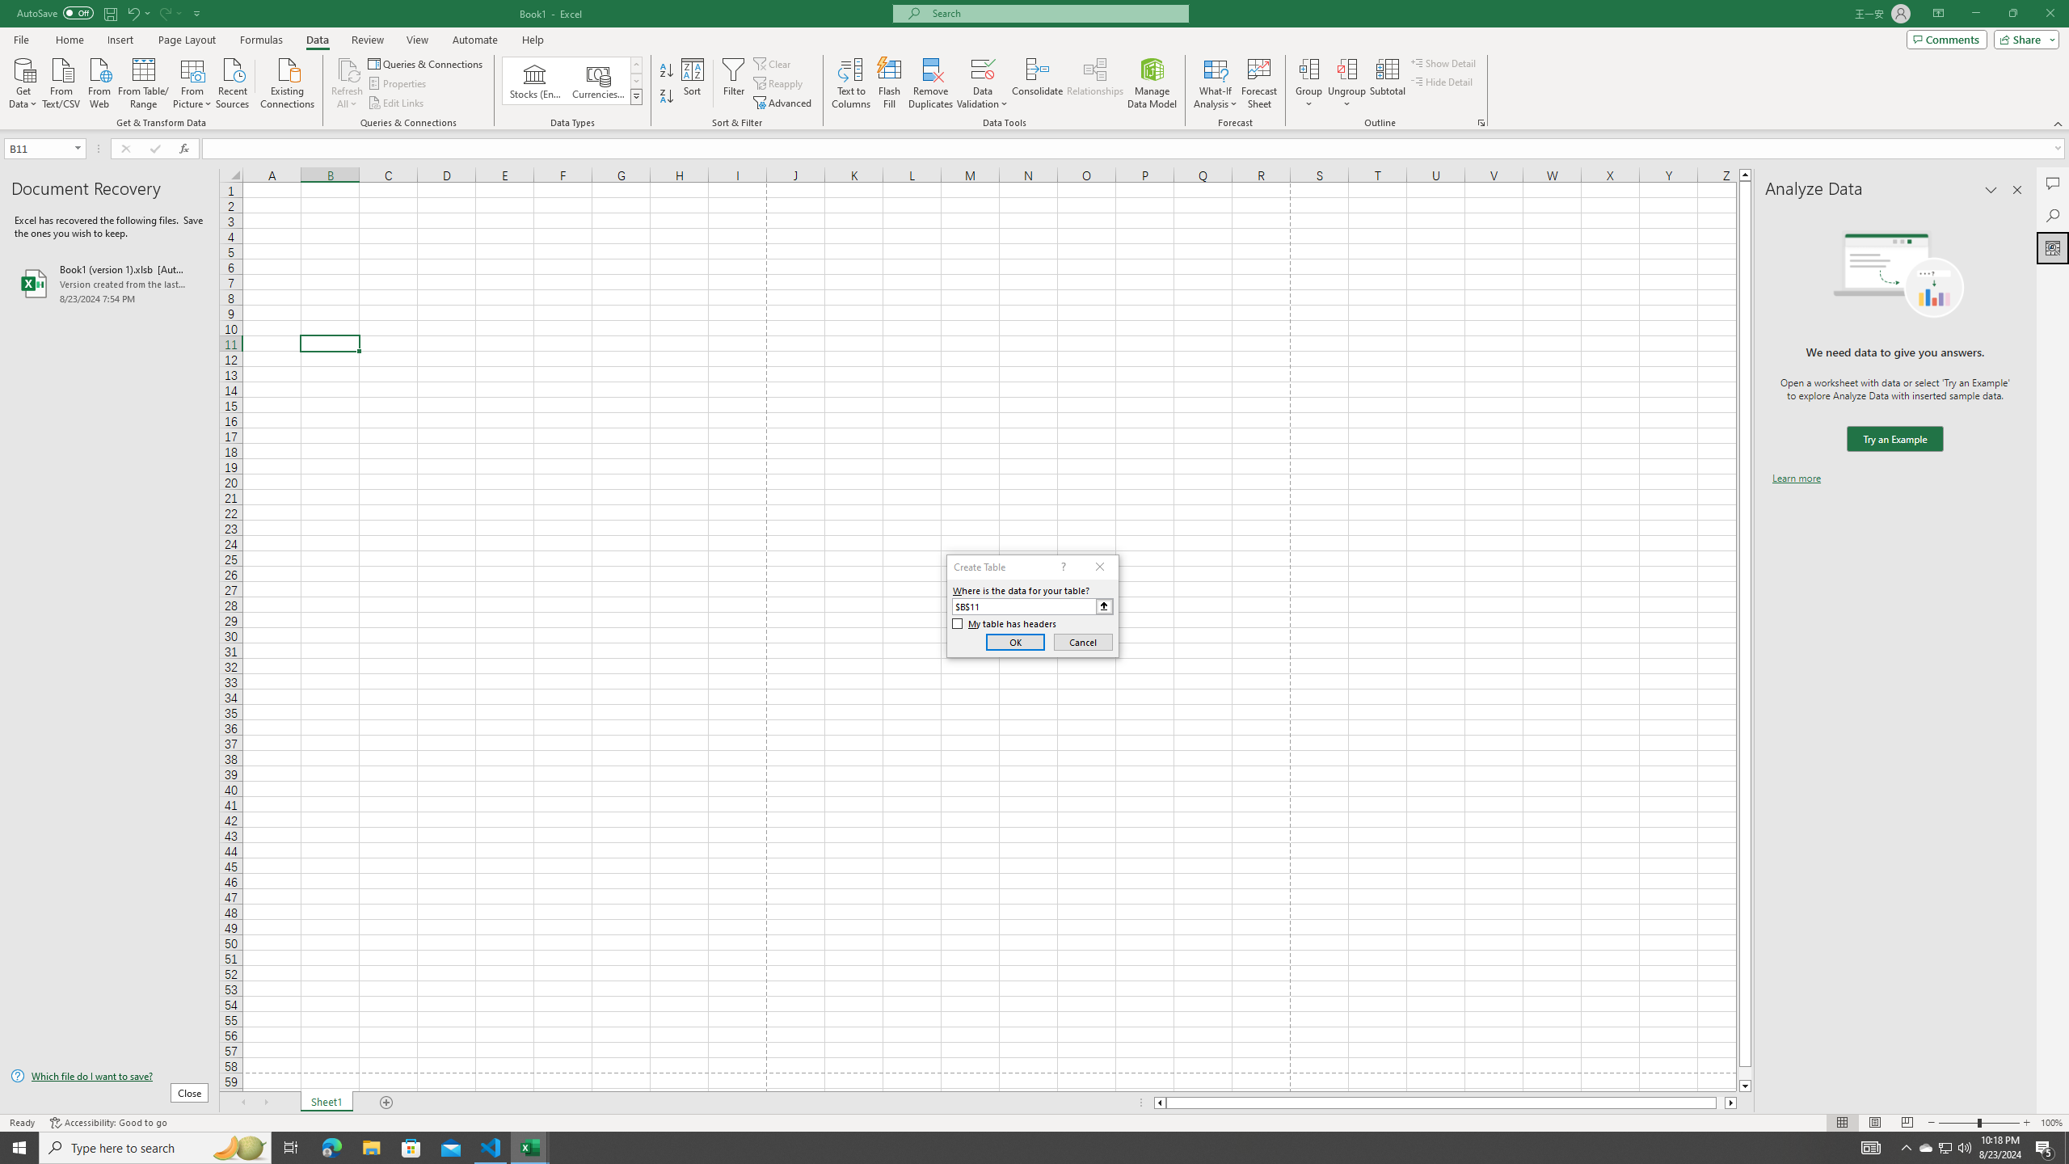 The width and height of the screenshot is (2069, 1164). Describe the element at coordinates (1975, 14) in the screenshot. I see `Minimize` at that location.